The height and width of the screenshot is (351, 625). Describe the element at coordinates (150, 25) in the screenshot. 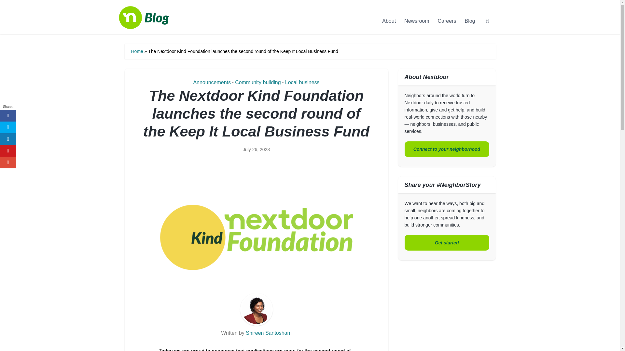

I see `Nextdoor Blog` at that location.